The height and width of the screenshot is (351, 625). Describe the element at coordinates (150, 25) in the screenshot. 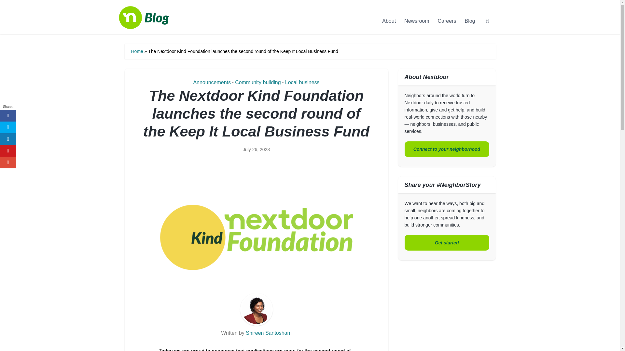

I see `Nextdoor Blog` at that location.